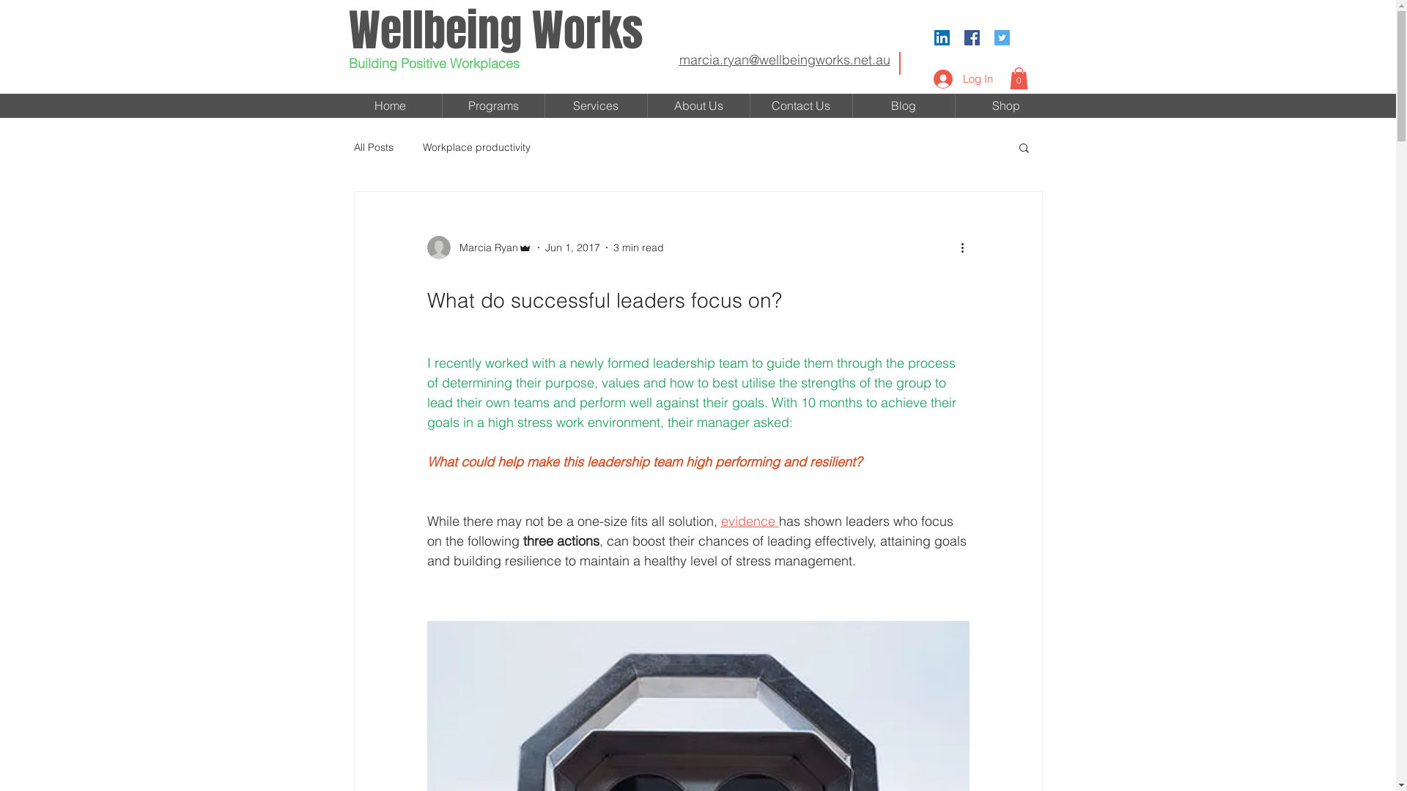 The image size is (1407, 791). Describe the element at coordinates (373, 147) in the screenshot. I see `All Posts` at that location.